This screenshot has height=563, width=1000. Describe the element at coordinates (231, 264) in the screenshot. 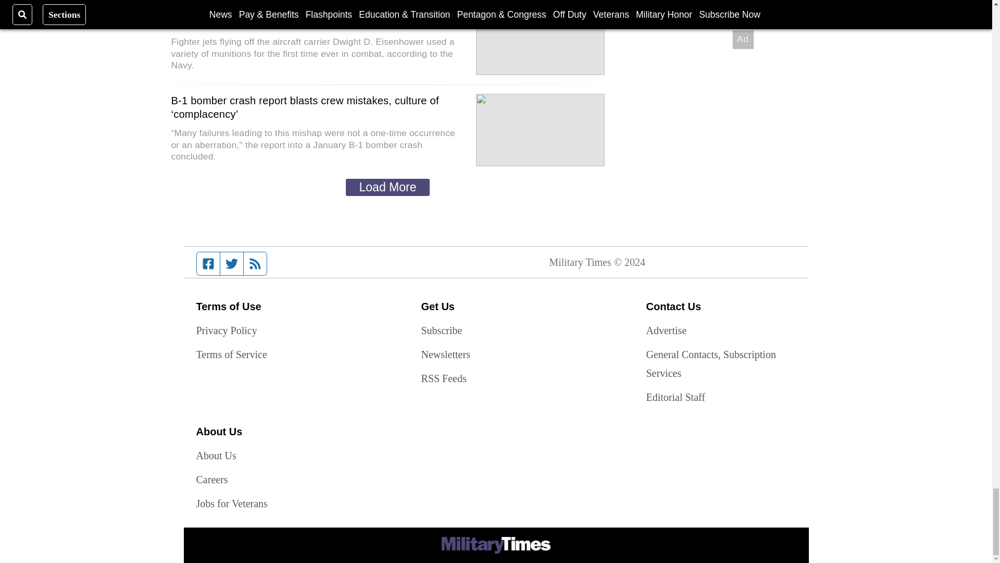

I see `Twitter feed` at that location.